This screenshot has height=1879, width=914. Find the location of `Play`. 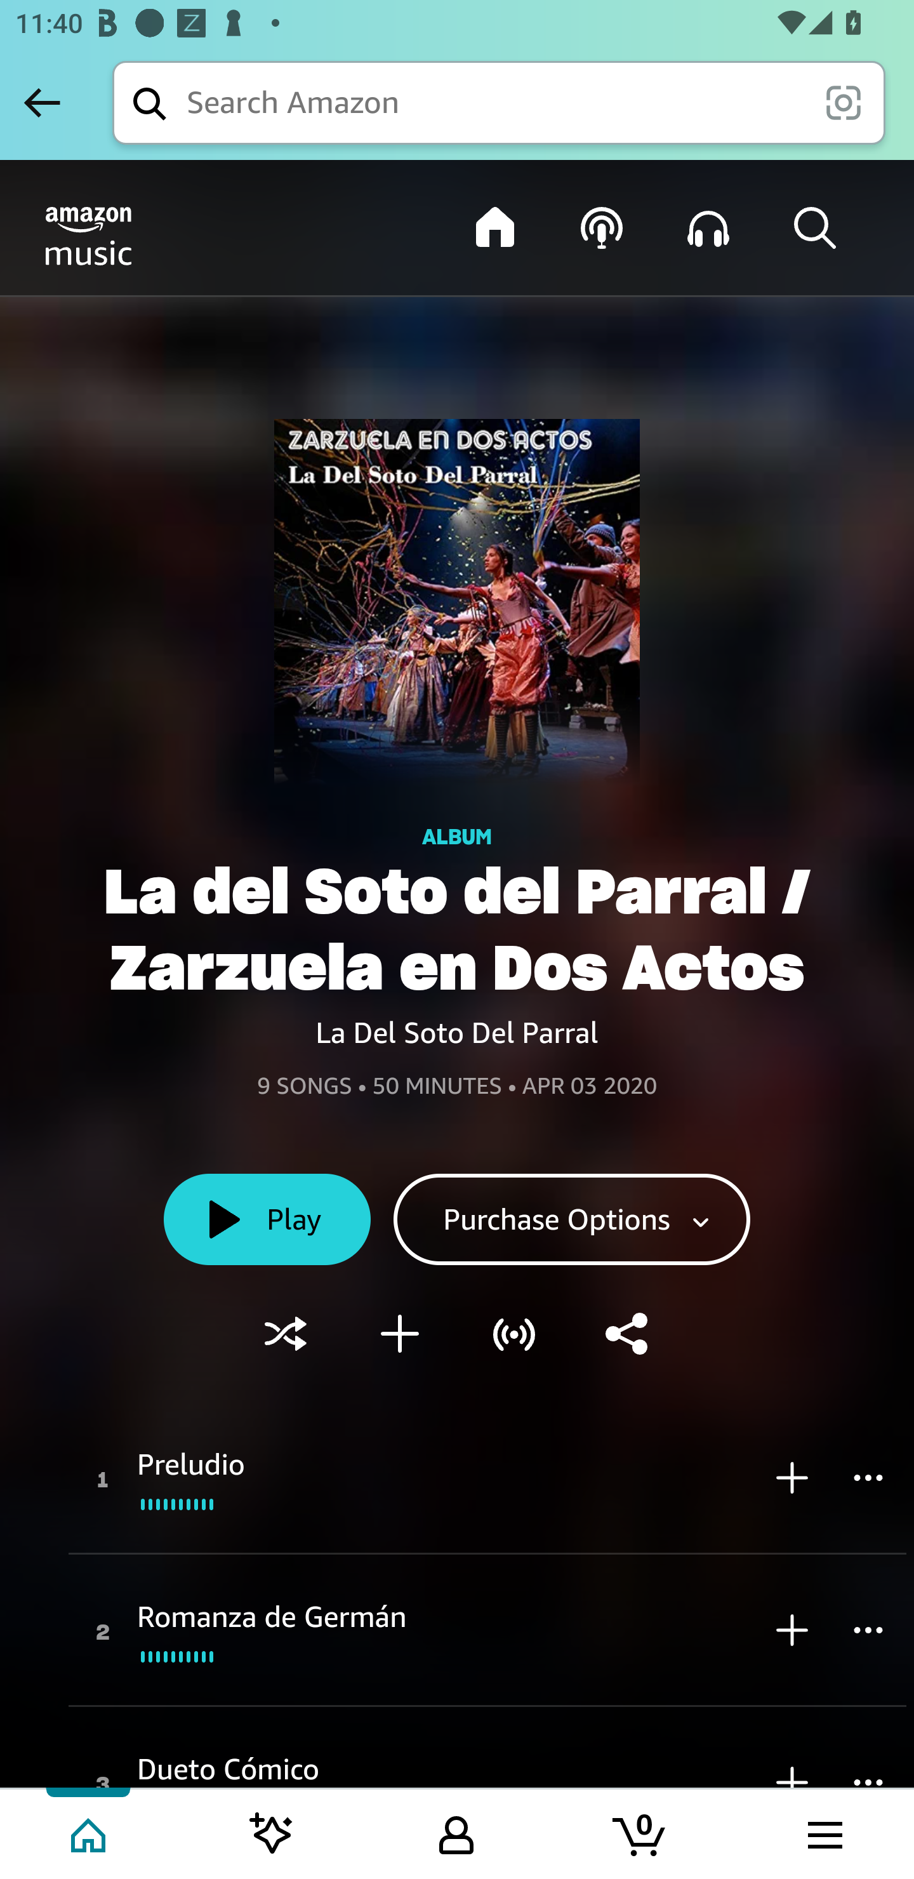

Play is located at coordinates (267, 1219).